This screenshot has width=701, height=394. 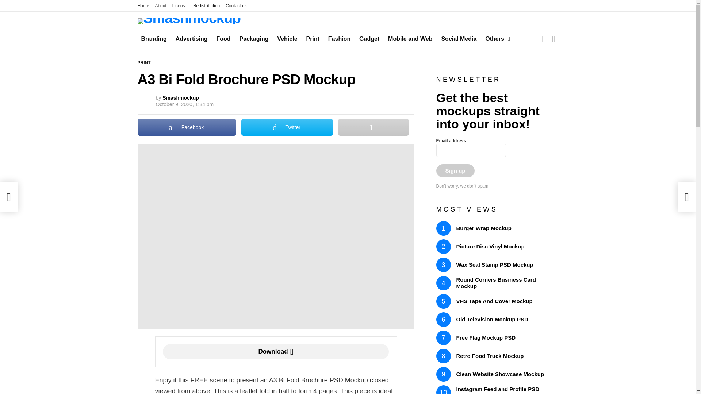 I want to click on Download, so click(x=276, y=351).